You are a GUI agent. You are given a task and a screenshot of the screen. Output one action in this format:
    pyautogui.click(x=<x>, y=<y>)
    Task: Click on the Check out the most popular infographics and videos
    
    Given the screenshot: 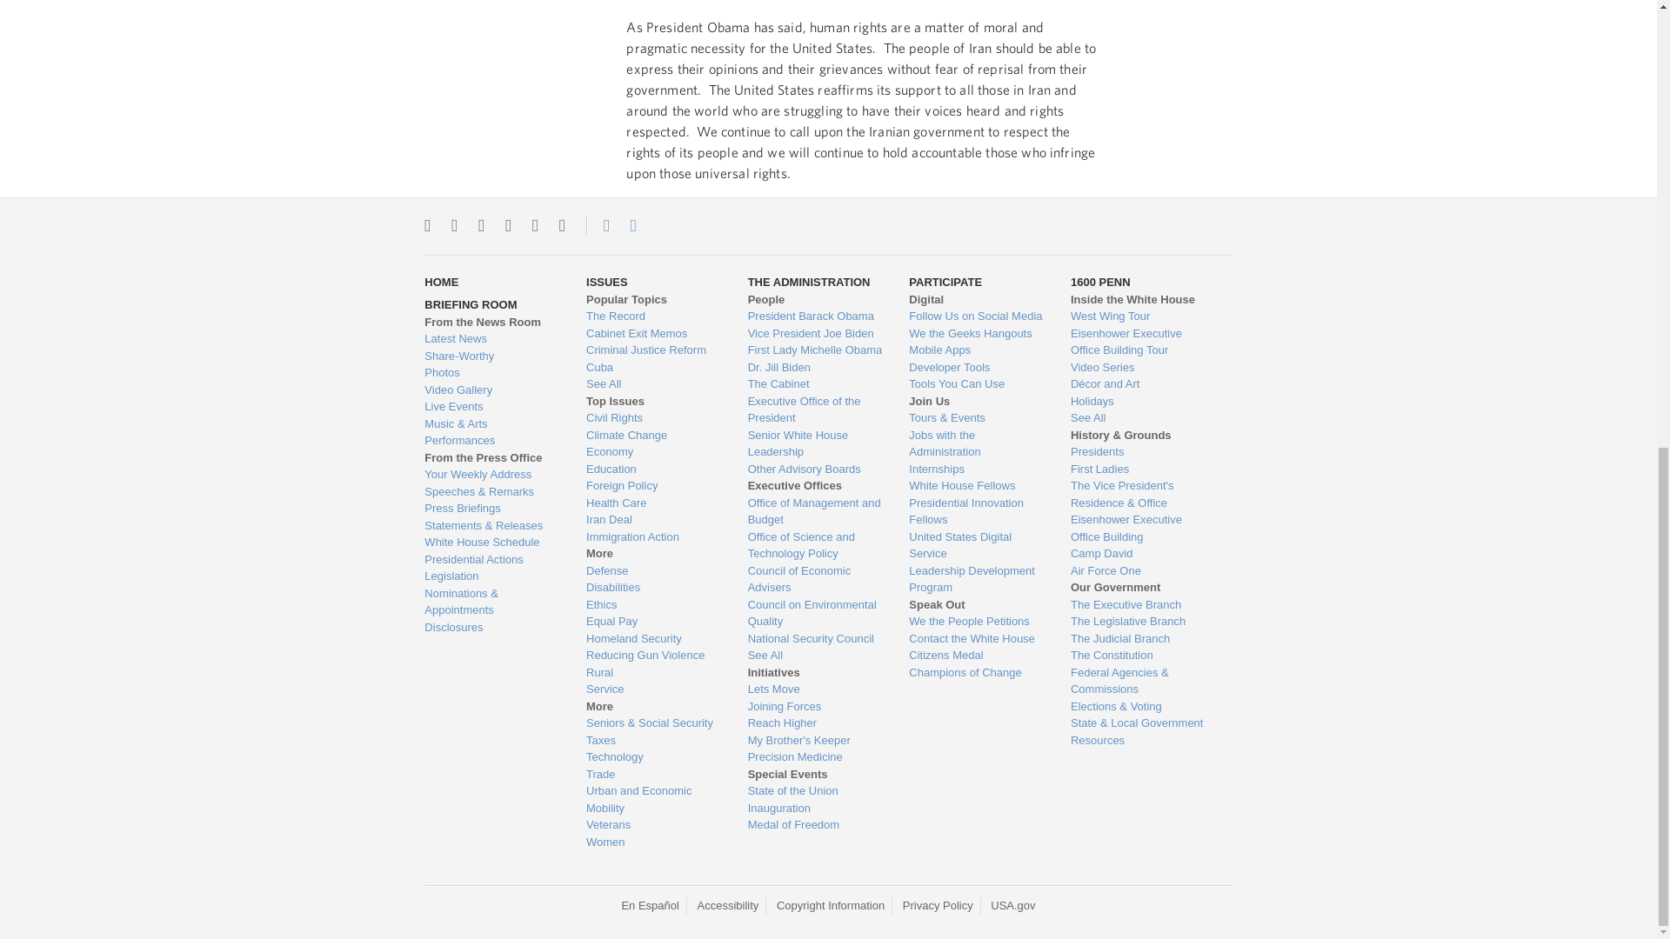 What is the action you would take?
    pyautogui.click(x=491, y=356)
    